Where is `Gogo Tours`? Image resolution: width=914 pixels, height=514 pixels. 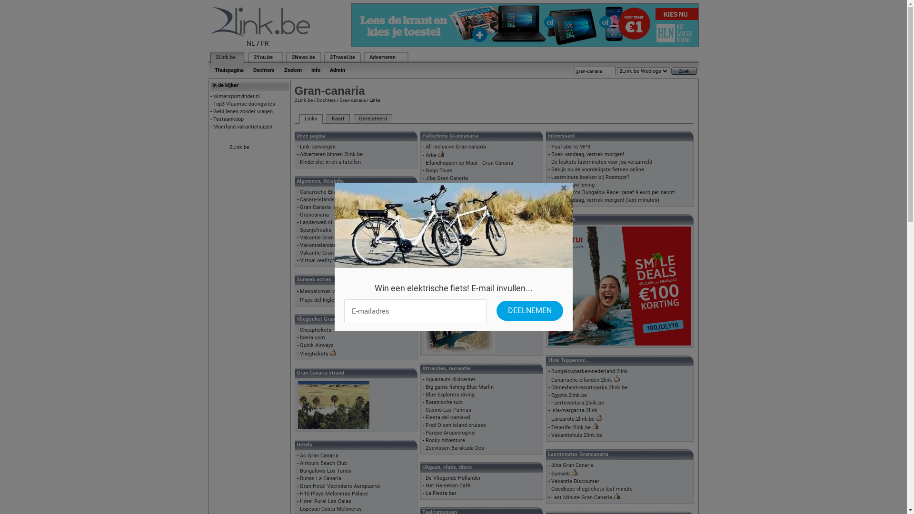 Gogo Tours is located at coordinates (439, 170).